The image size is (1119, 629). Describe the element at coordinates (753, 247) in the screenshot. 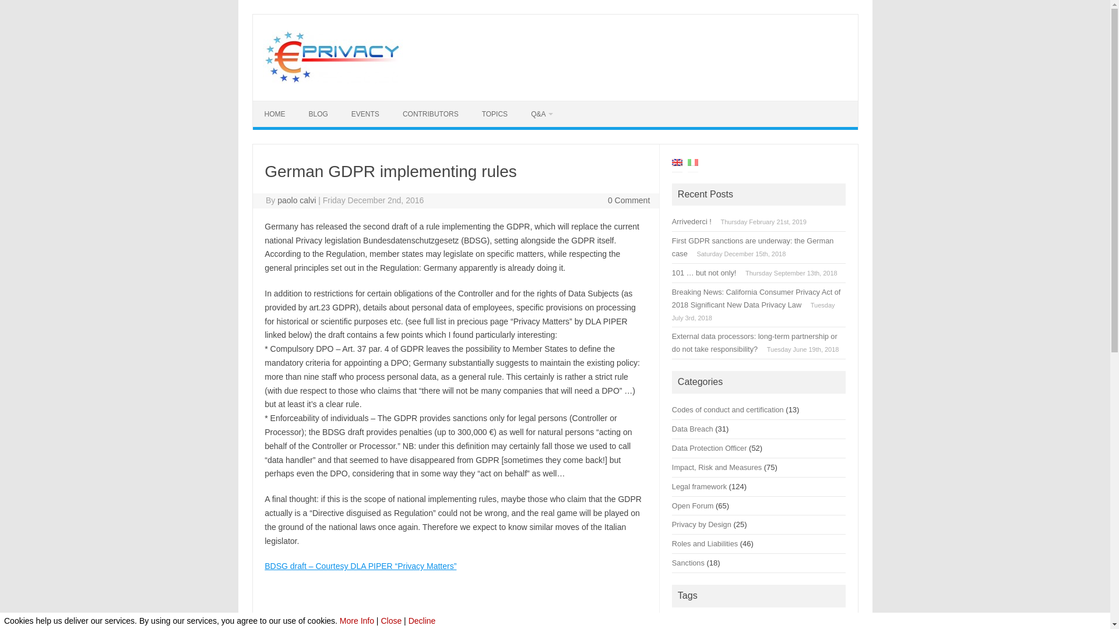

I see `First GDPR sanctions are underway: the German case` at that location.